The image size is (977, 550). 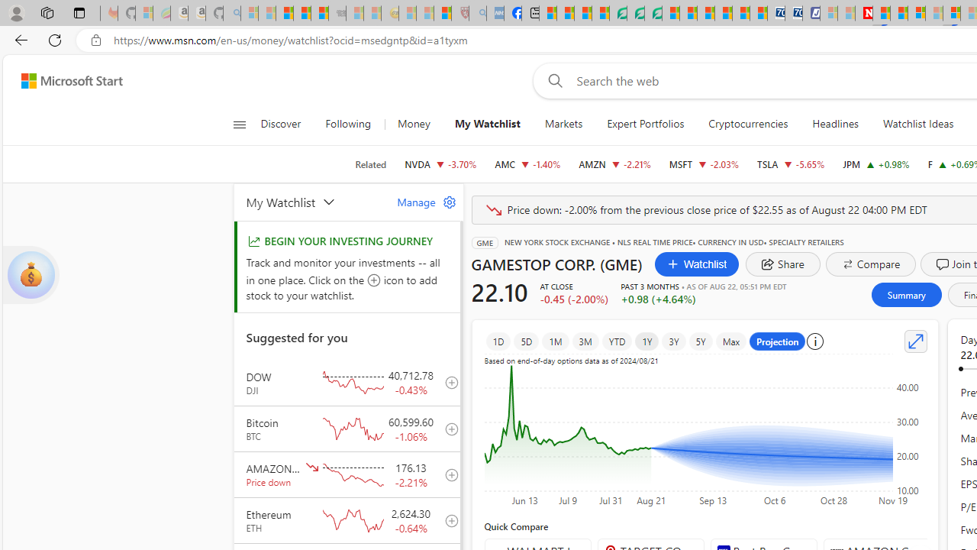 I want to click on Expert Portfolios, so click(x=646, y=124).